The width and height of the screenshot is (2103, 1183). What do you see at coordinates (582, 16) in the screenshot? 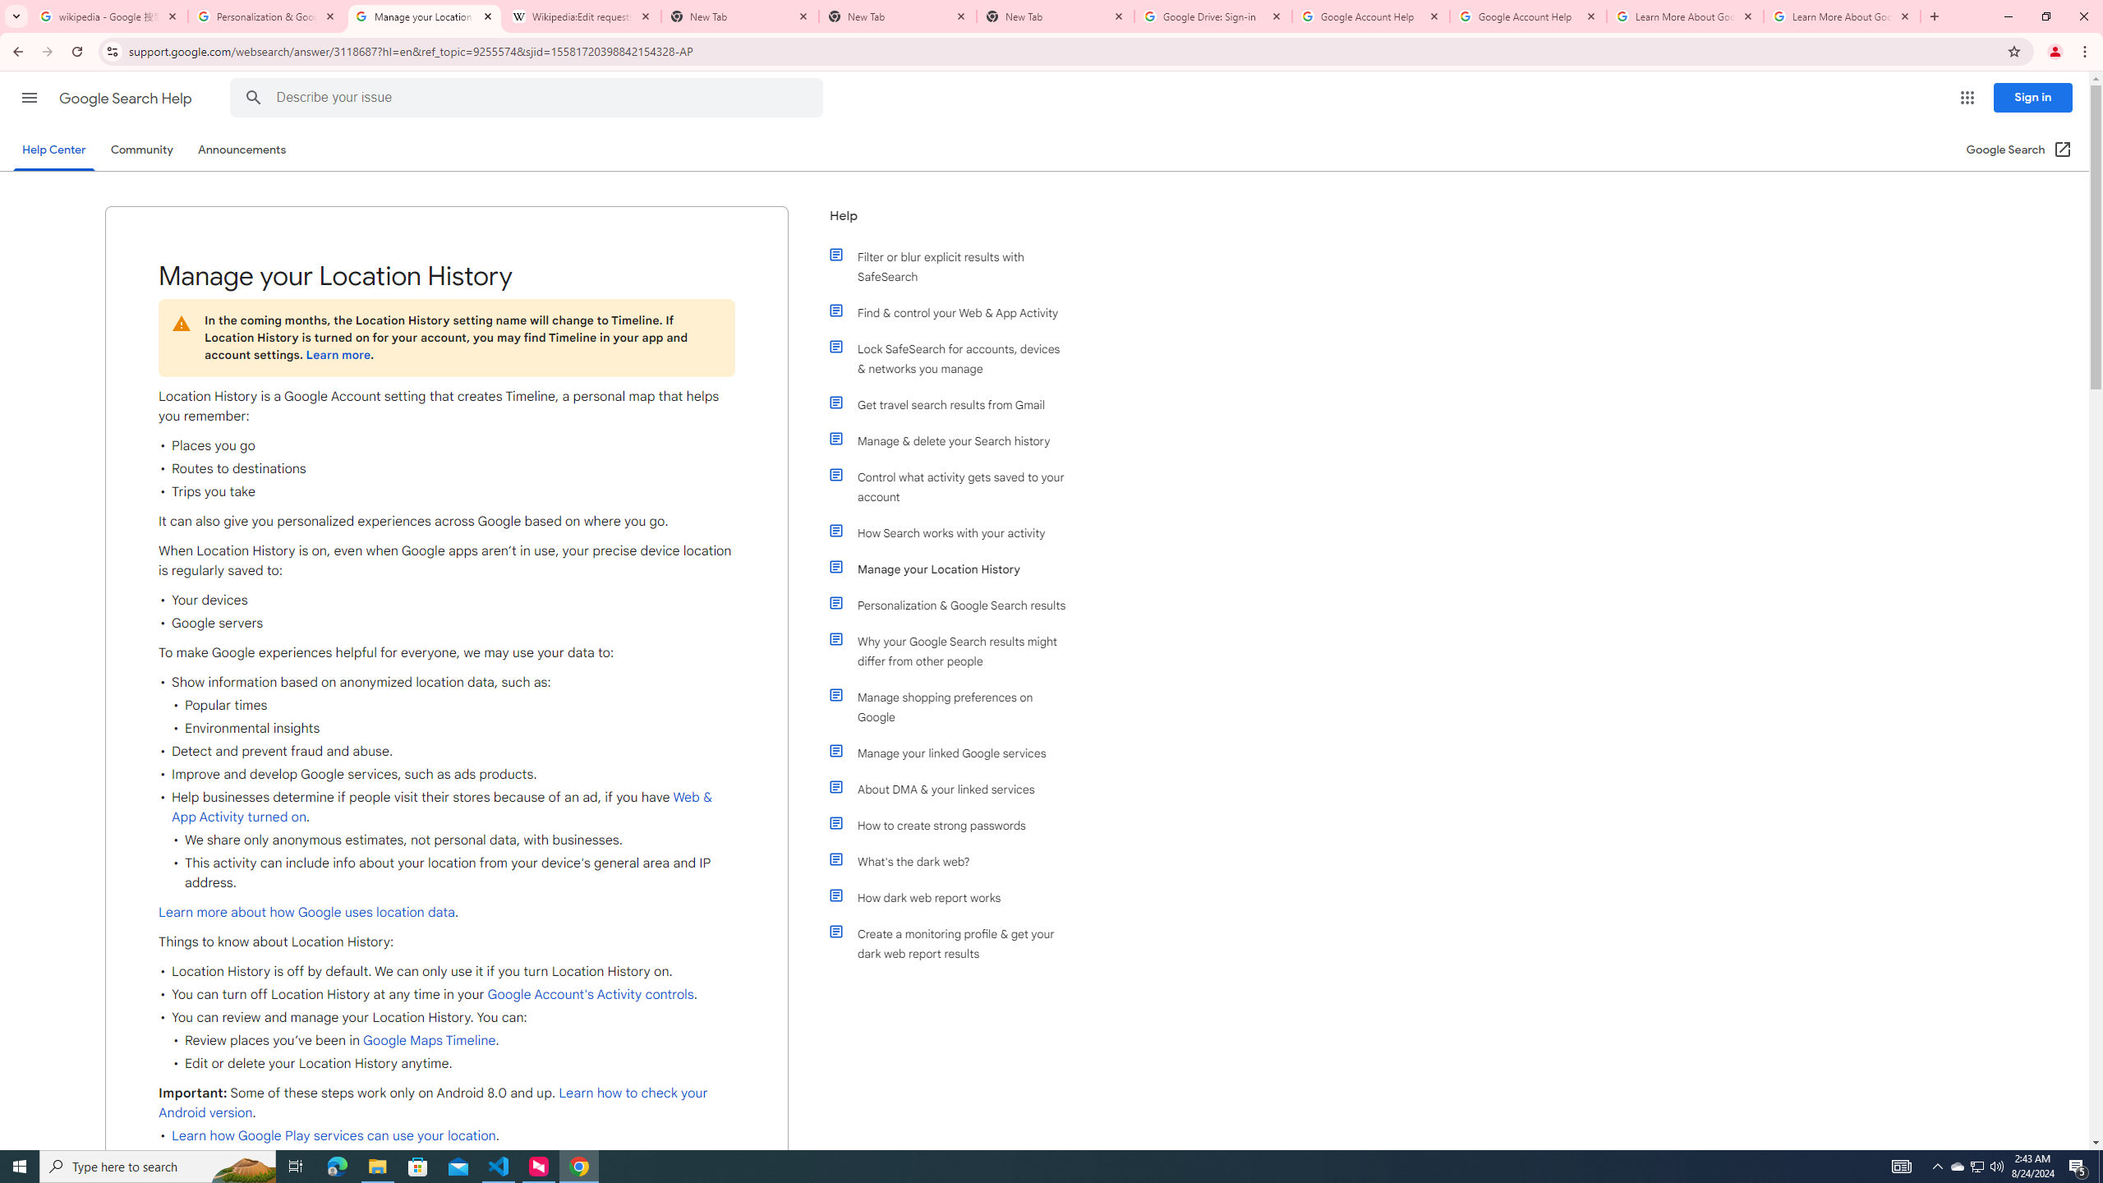
I see `Wikipedia:Edit requests - Wikipedia` at bounding box center [582, 16].